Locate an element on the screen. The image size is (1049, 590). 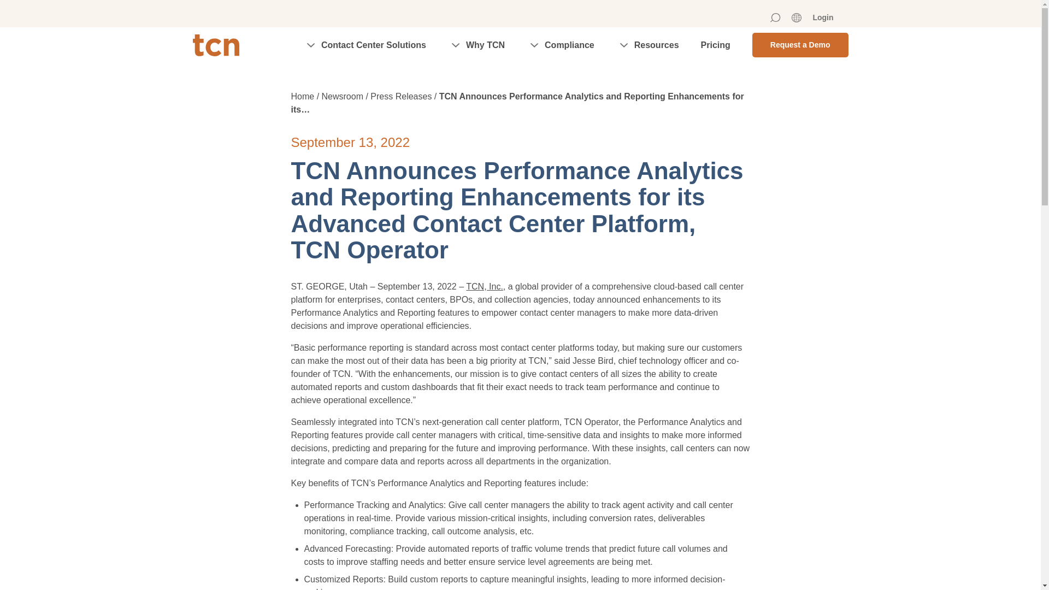
Why TCN is located at coordinates (476, 45).